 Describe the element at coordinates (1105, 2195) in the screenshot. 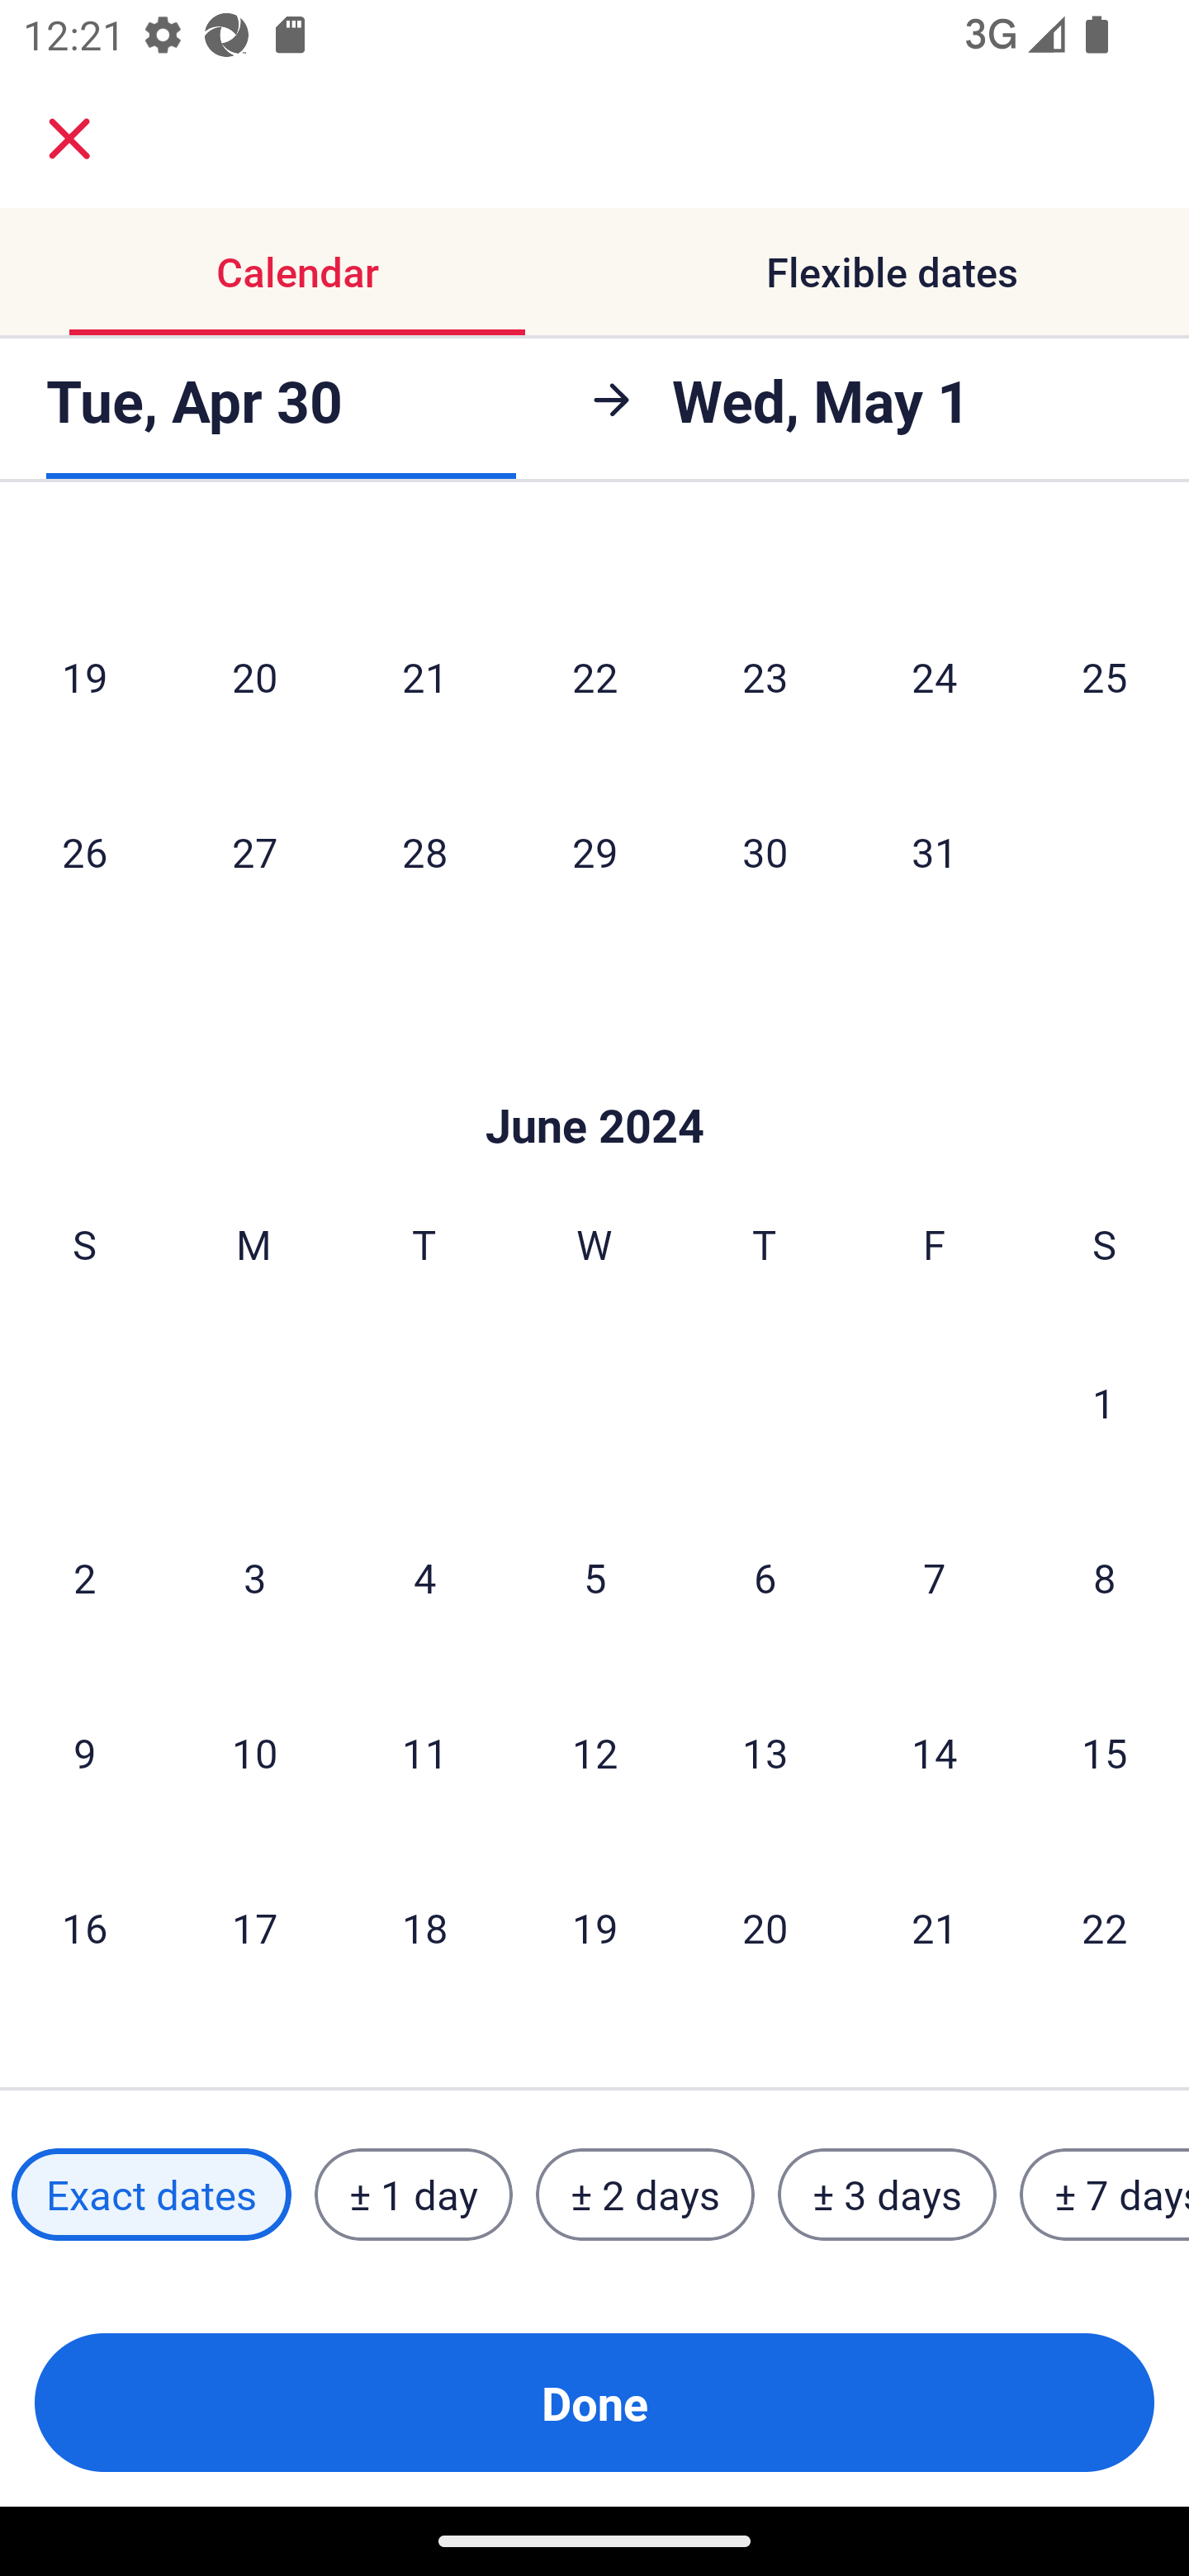

I see `± 7 days` at that location.